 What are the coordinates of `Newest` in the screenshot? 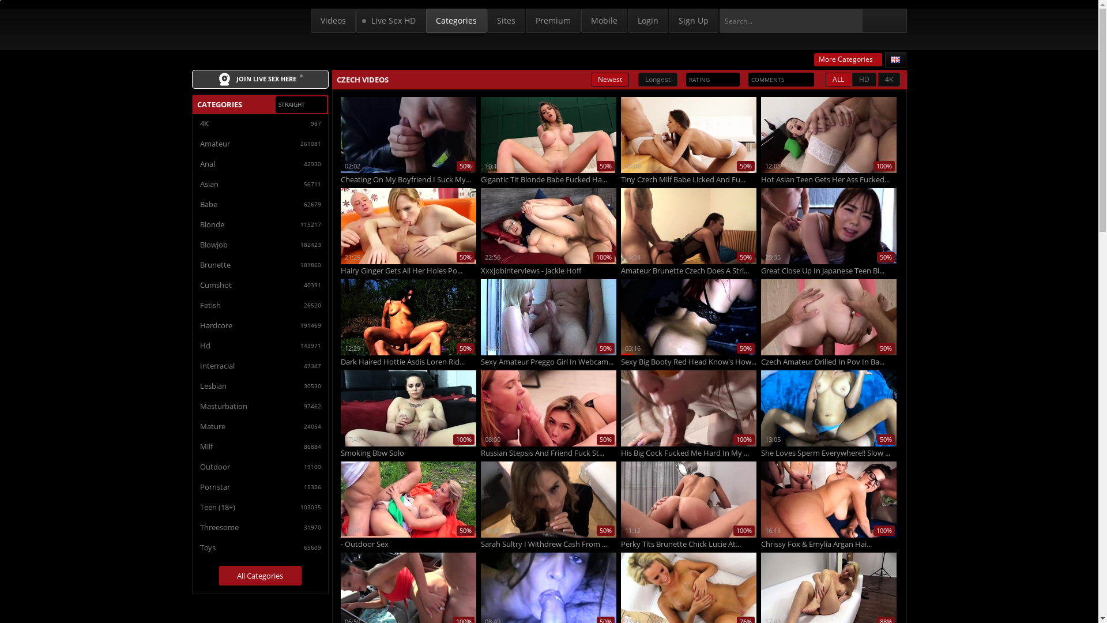 It's located at (609, 80).